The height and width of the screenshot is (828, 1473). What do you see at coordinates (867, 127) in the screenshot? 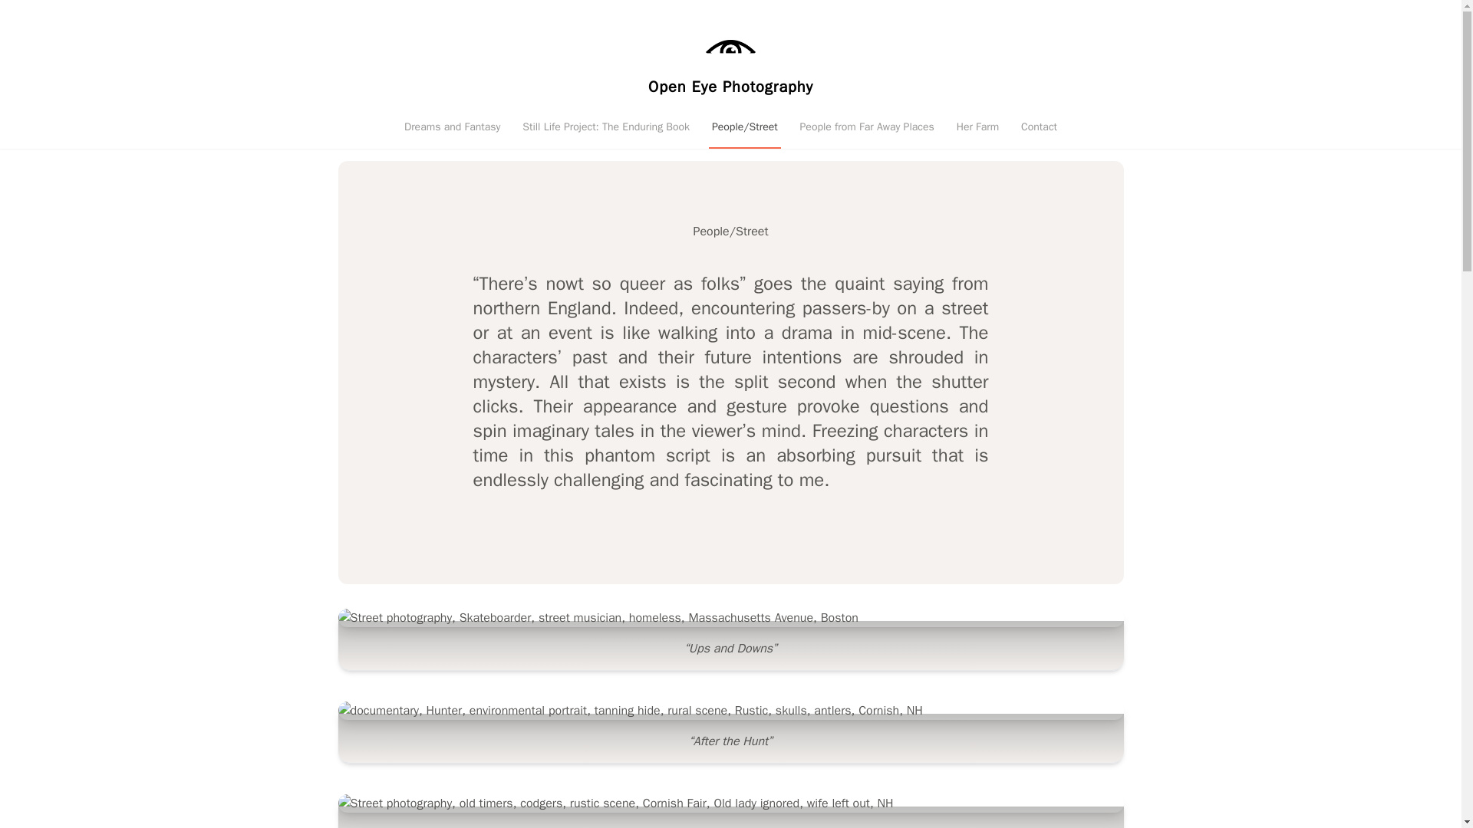
I see `People from Far Away Places` at bounding box center [867, 127].